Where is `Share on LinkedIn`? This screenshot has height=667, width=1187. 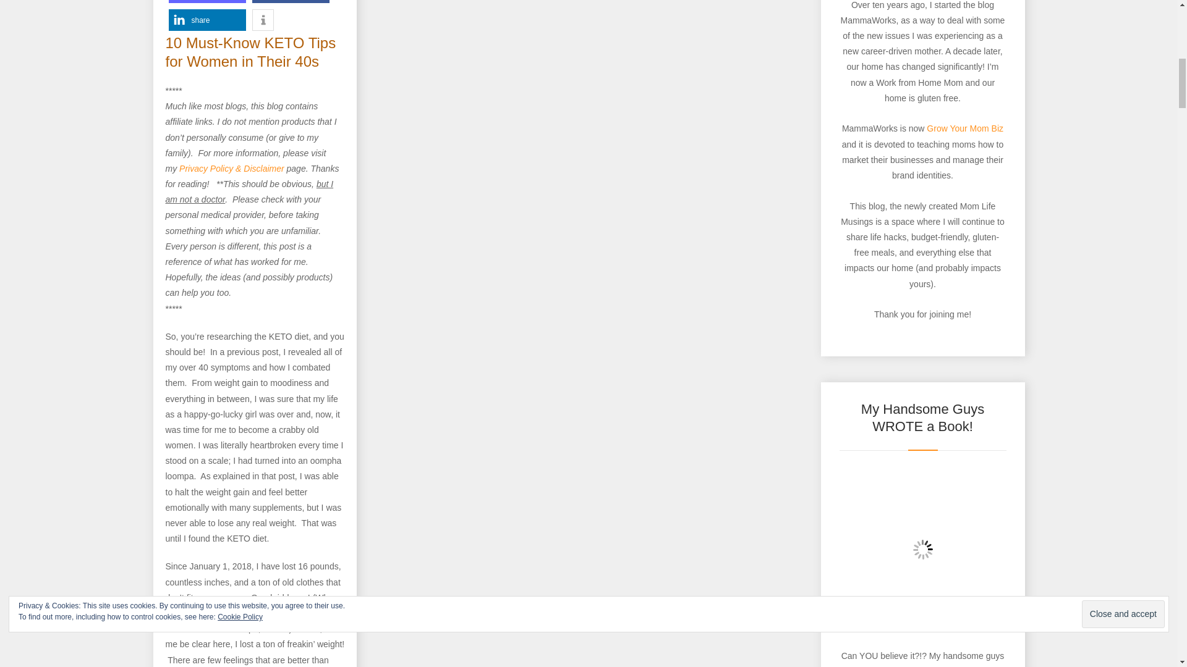 Share on LinkedIn is located at coordinates (206, 19).